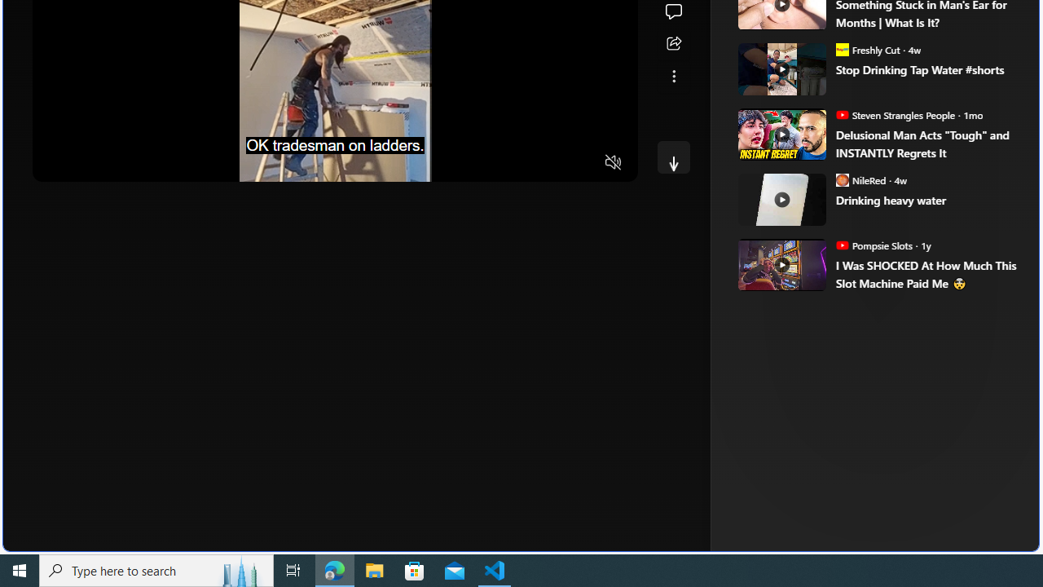 This screenshot has width=1043, height=587. Describe the element at coordinates (56, 163) in the screenshot. I see `Pause` at that location.